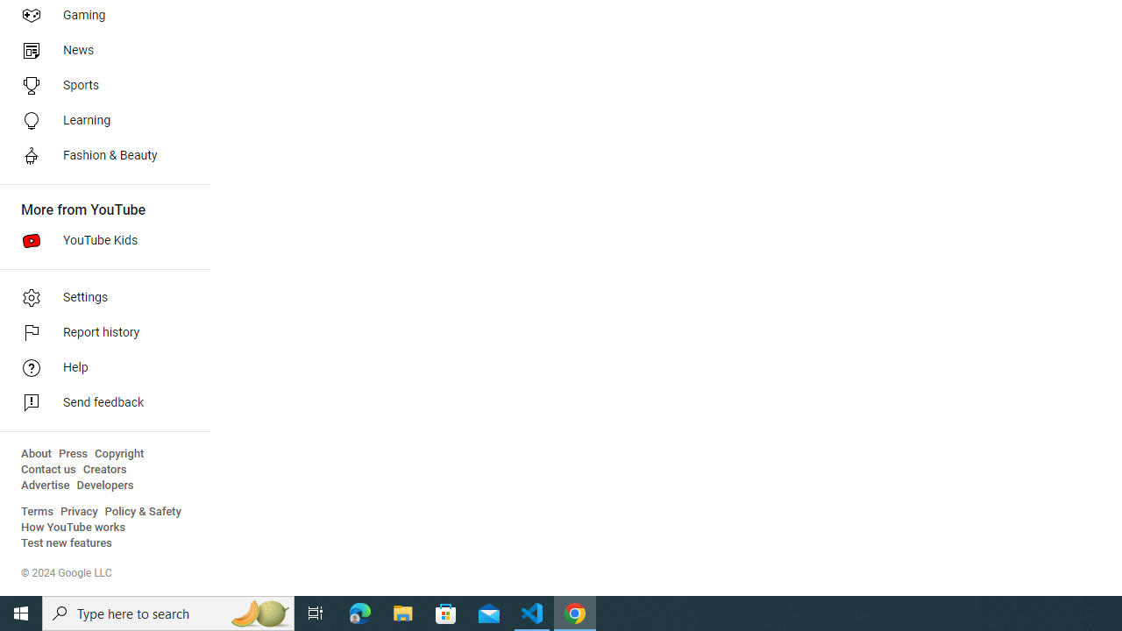 Image resolution: width=1122 pixels, height=631 pixels. Describe the element at coordinates (67, 543) in the screenshot. I see `Test new features` at that location.